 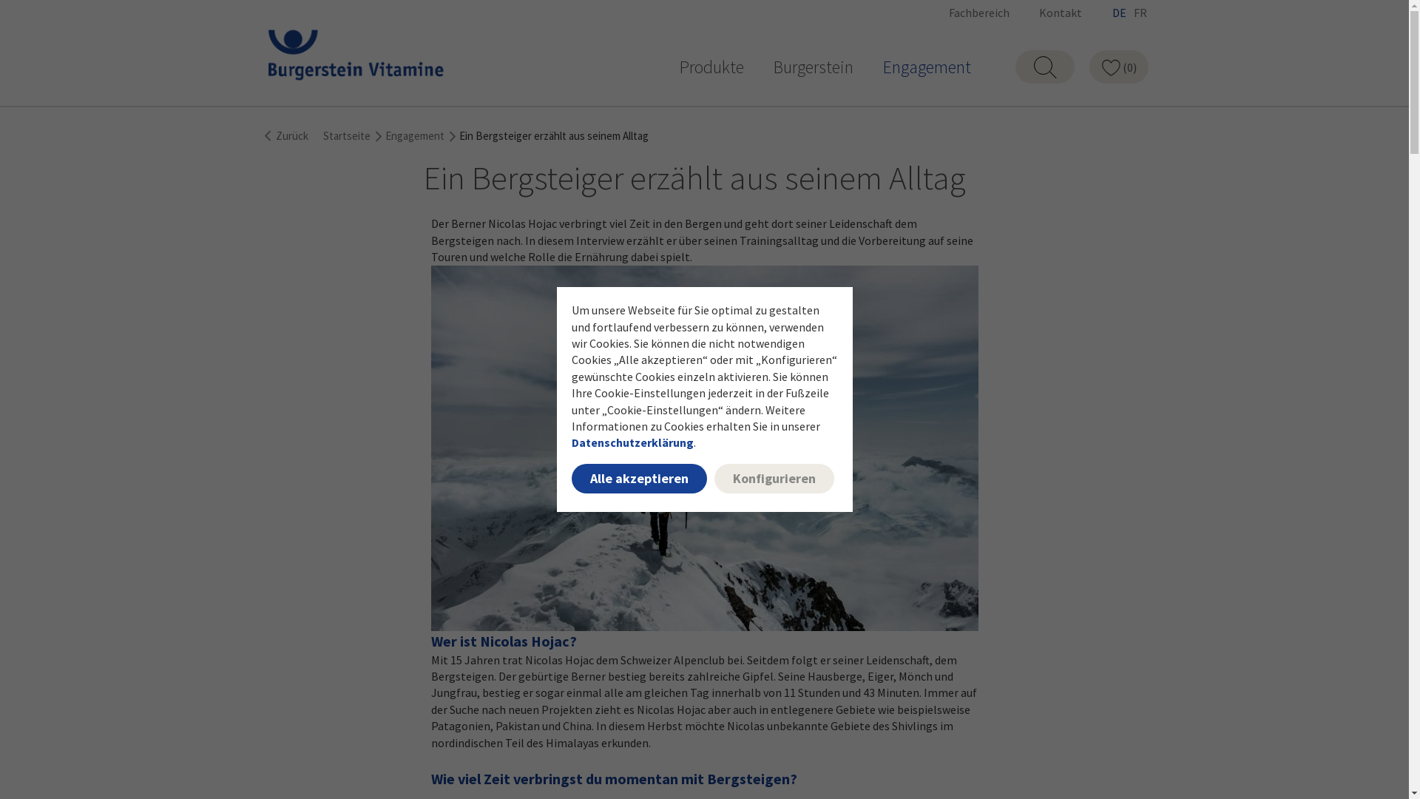 What do you see at coordinates (639, 479) in the screenshot?
I see `Alle akzeptieren` at bounding box center [639, 479].